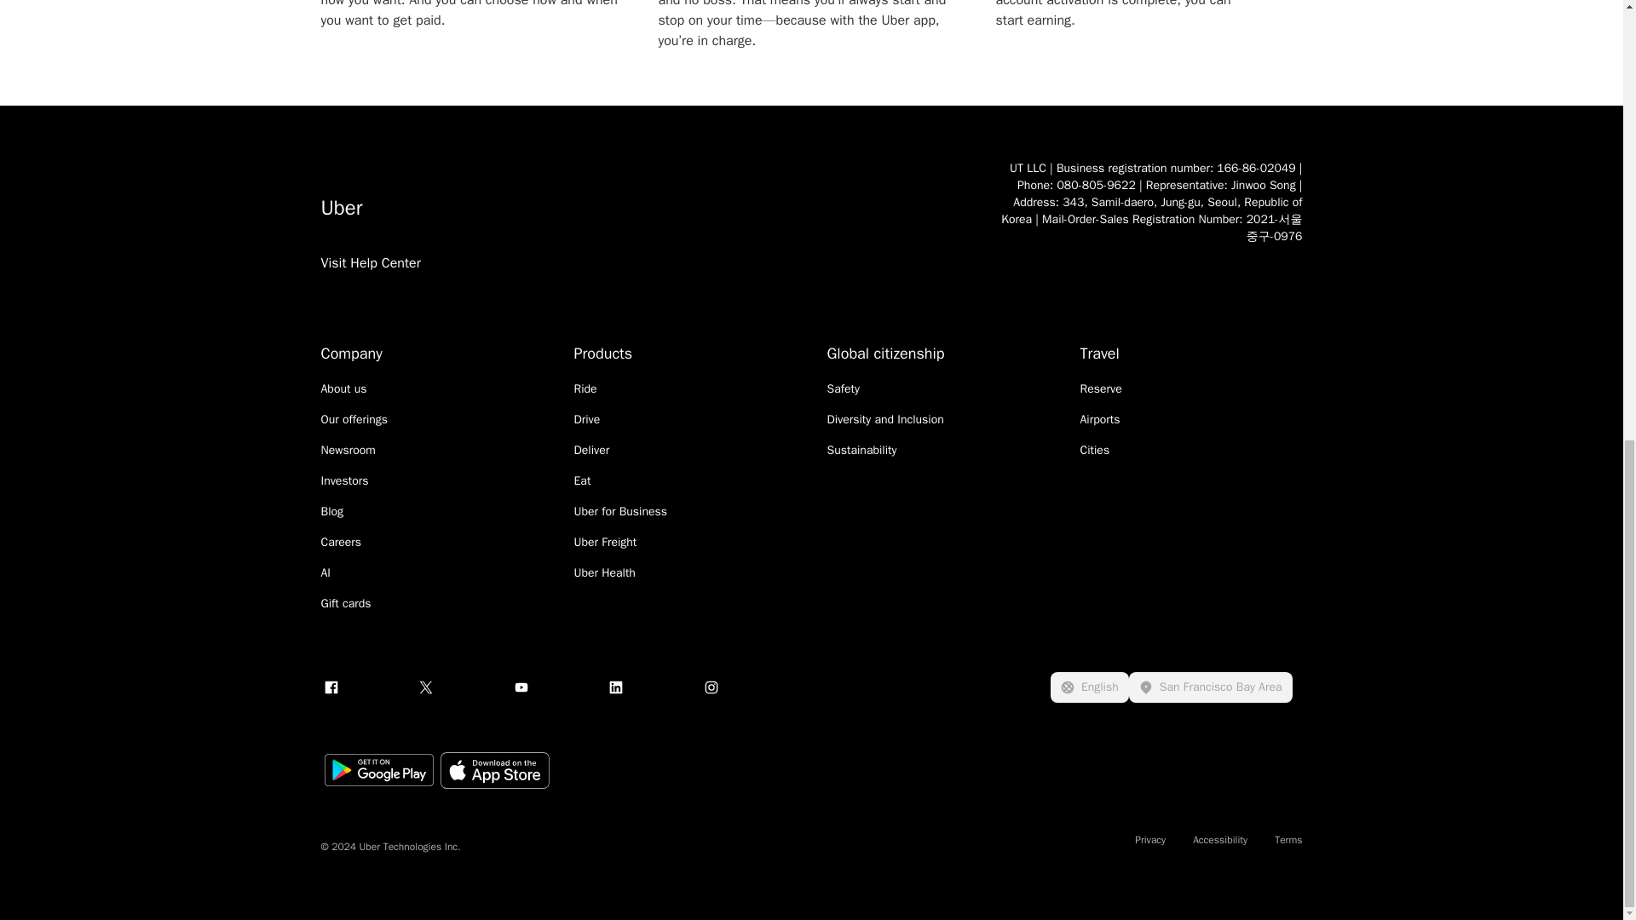 Image resolution: width=1636 pixels, height=920 pixels. I want to click on Ride, so click(585, 388).